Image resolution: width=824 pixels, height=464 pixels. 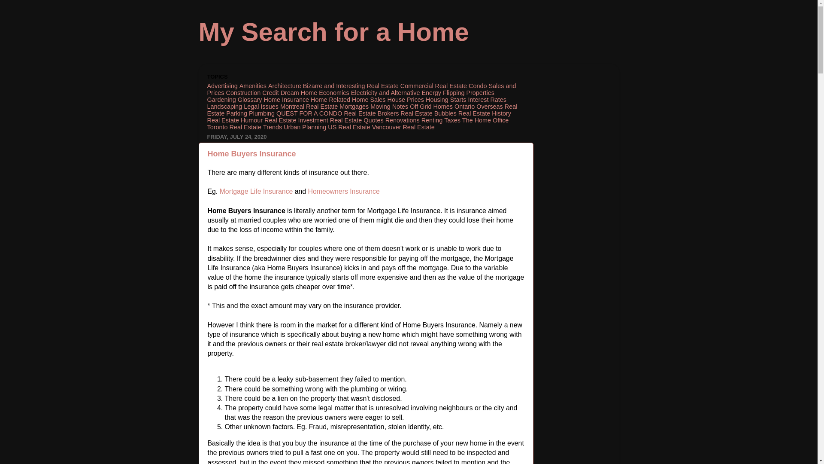 What do you see at coordinates (253, 86) in the screenshot?
I see `Amenities` at bounding box center [253, 86].